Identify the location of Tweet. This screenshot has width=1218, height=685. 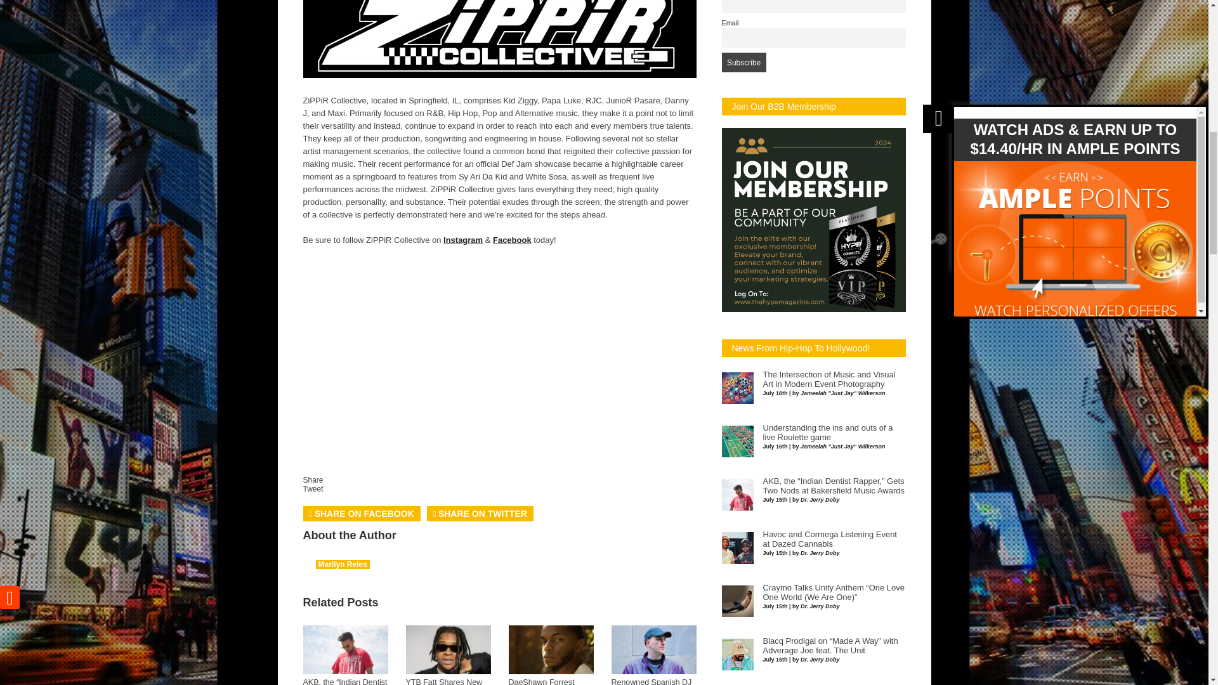
(313, 488).